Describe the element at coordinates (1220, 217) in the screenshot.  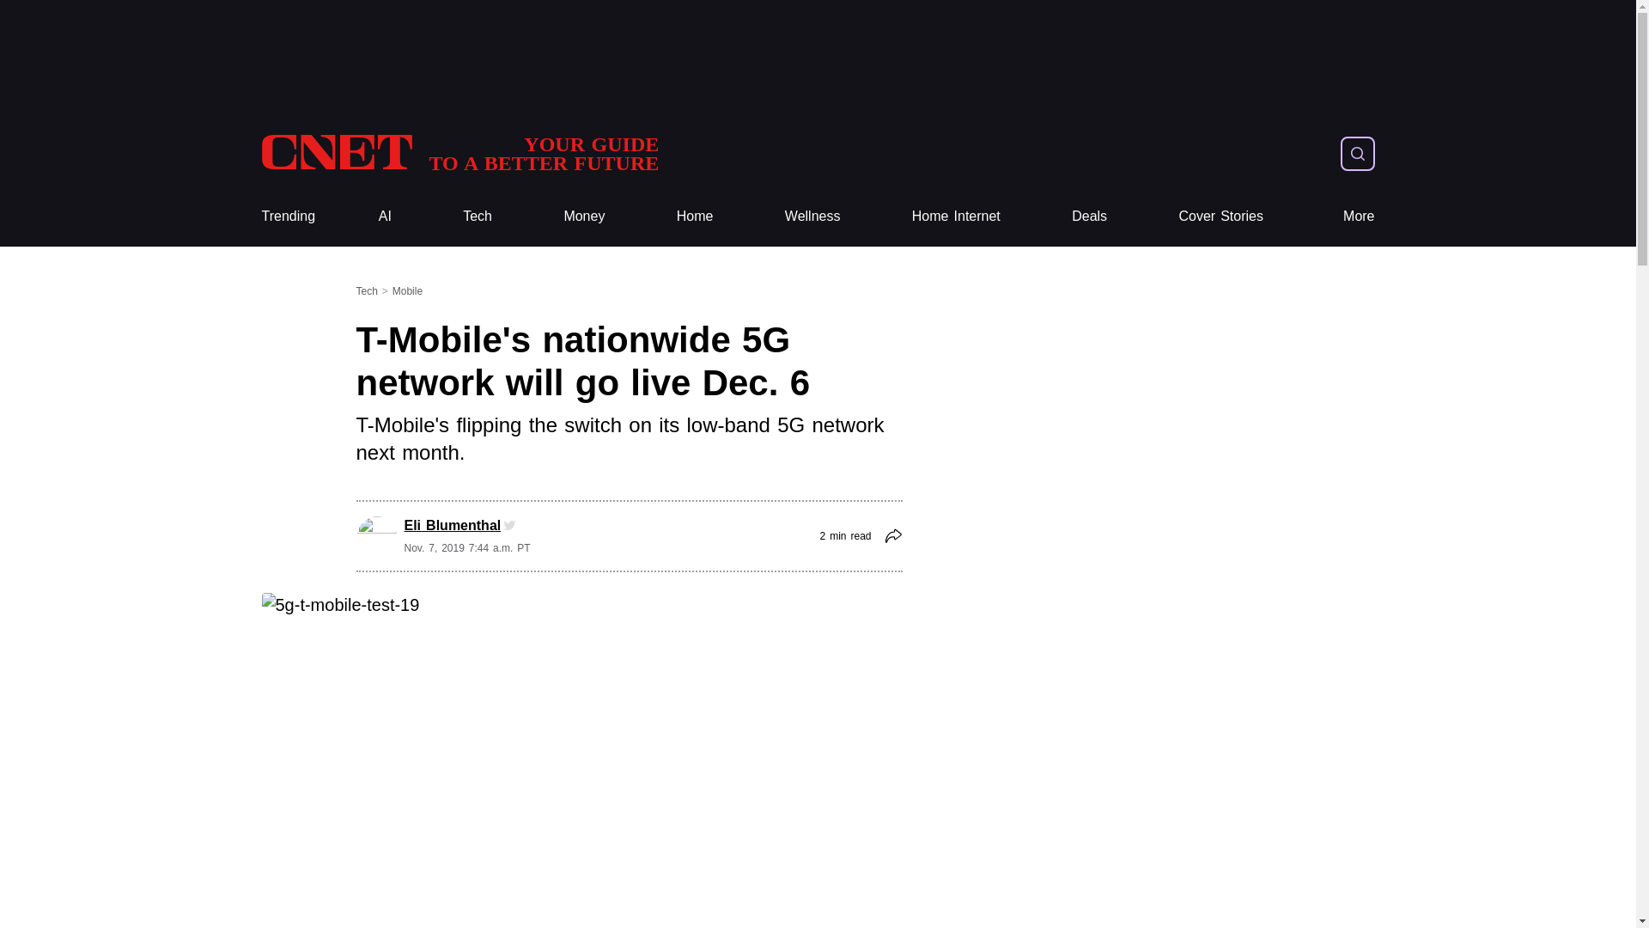
I see `Cover Stories` at that location.